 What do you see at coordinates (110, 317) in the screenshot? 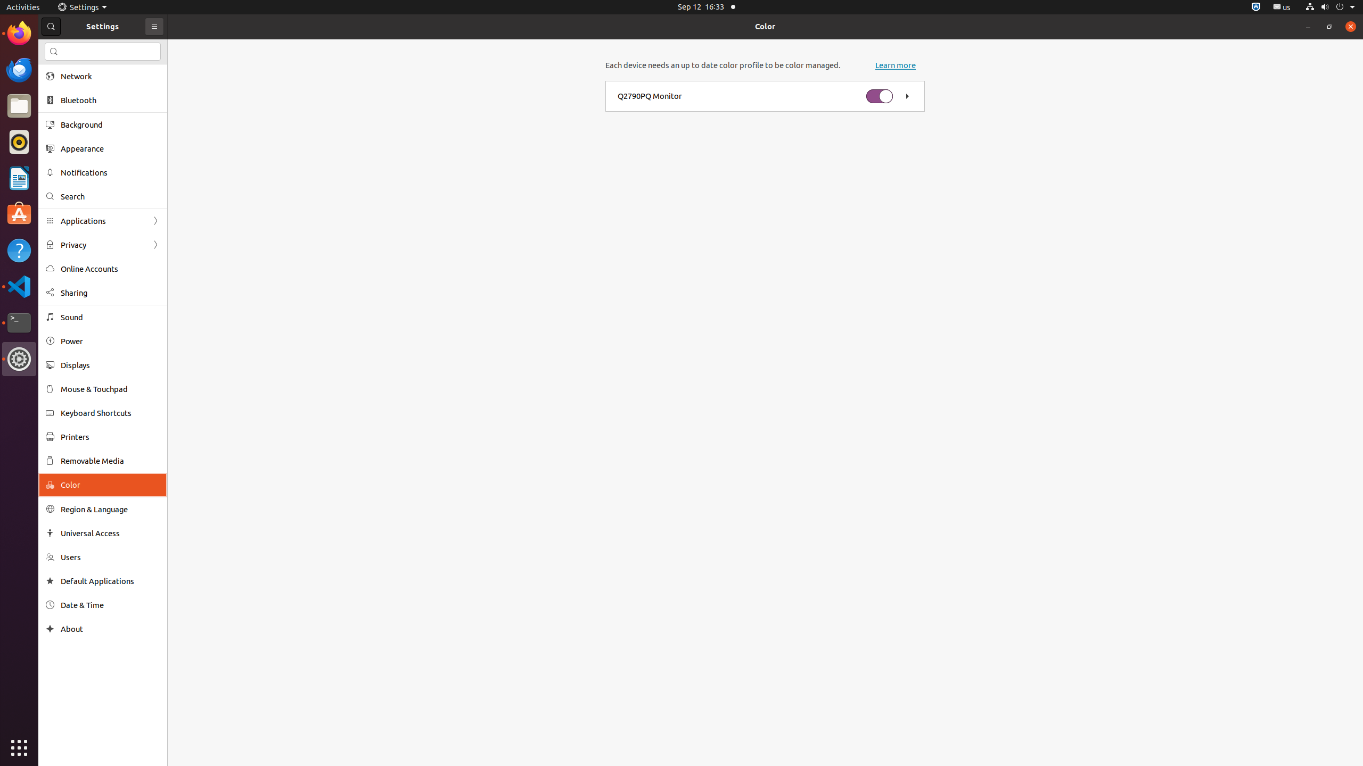
I see `Sound` at bounding box center [110, 317].